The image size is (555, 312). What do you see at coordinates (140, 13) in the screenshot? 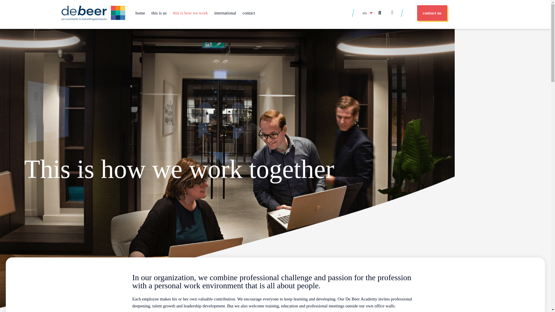
I see `home` at bounding box center [140, 13].